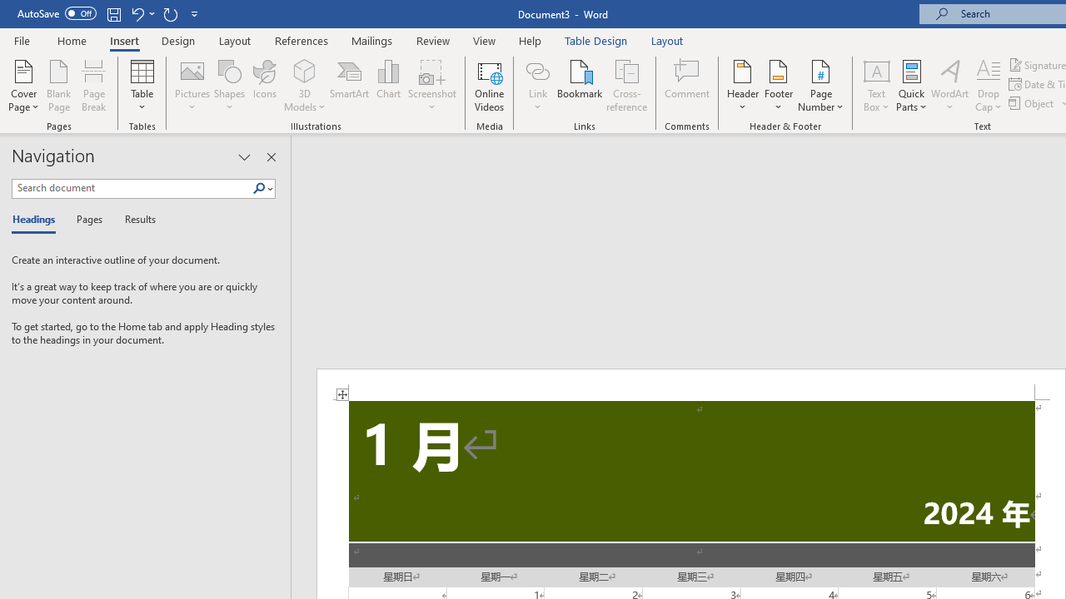  I want to click on Quick Parts, so click(911, 85).